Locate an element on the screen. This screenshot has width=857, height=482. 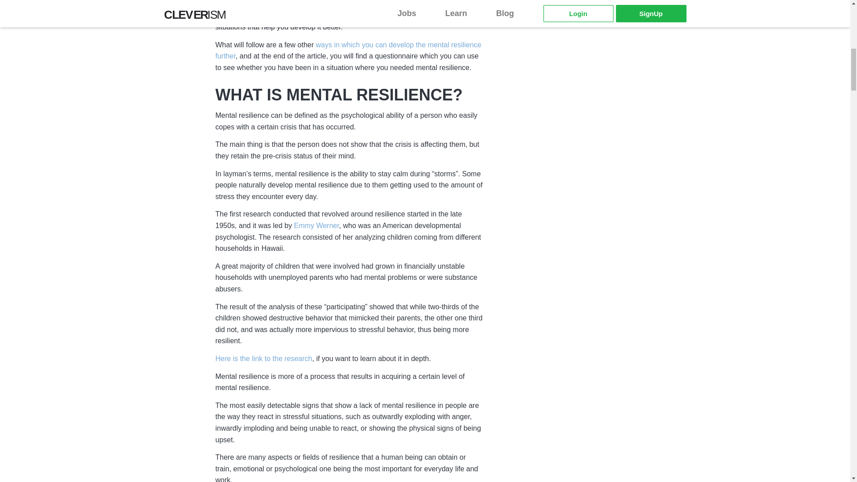
Emmy Werner is located at coordinates (316, 226).